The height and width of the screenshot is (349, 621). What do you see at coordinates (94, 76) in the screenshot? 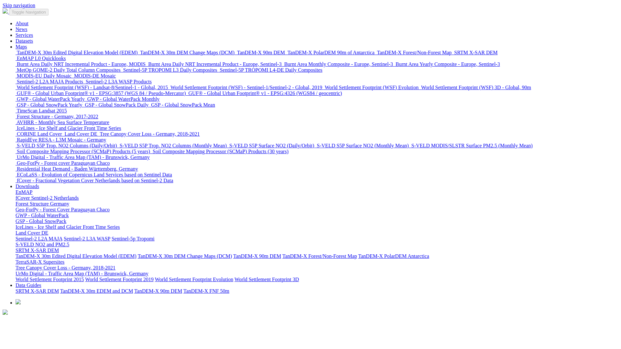
I see ` MODIS-DE Mosaic` at bounding box center [94, 76].